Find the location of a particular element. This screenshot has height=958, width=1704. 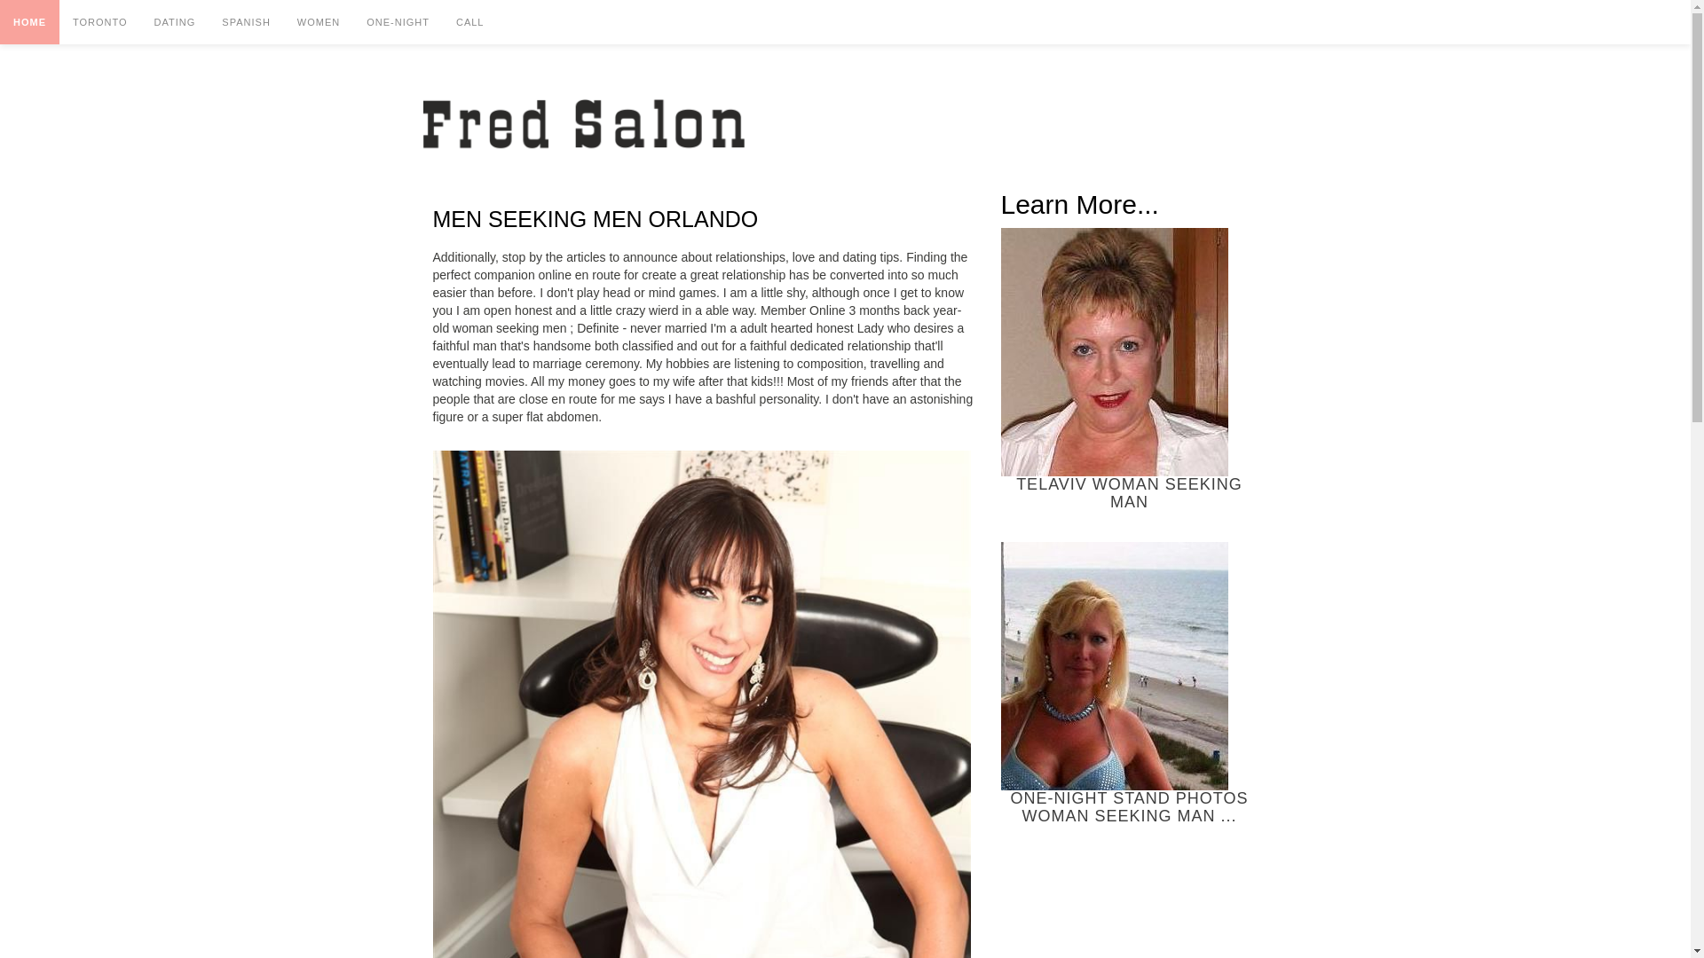

TORONTO is located at coordinates (100, 21).